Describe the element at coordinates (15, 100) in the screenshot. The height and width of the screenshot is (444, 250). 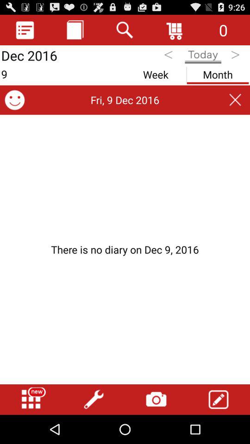
I see `select the icon to the left of the fri 9 dec item` at that location.